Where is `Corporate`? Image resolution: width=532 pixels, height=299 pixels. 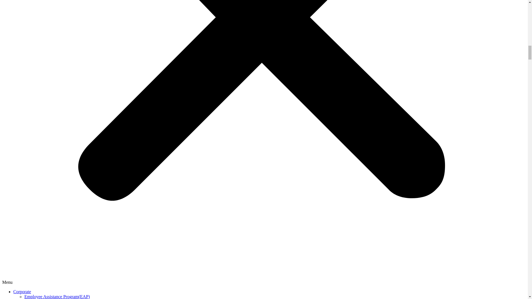
Corporate is located at coordinates (22, 292).